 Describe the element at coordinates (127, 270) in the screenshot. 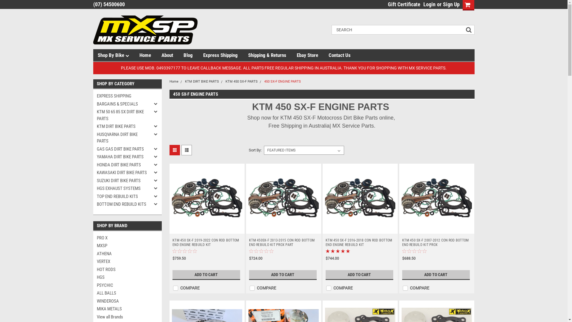

I see `HOT RODS` at that location.